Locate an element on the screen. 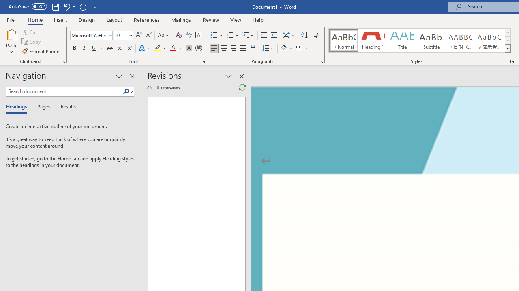 The image size is (519, 291). Repeat Doc Close is located at coordinates (83, 6).